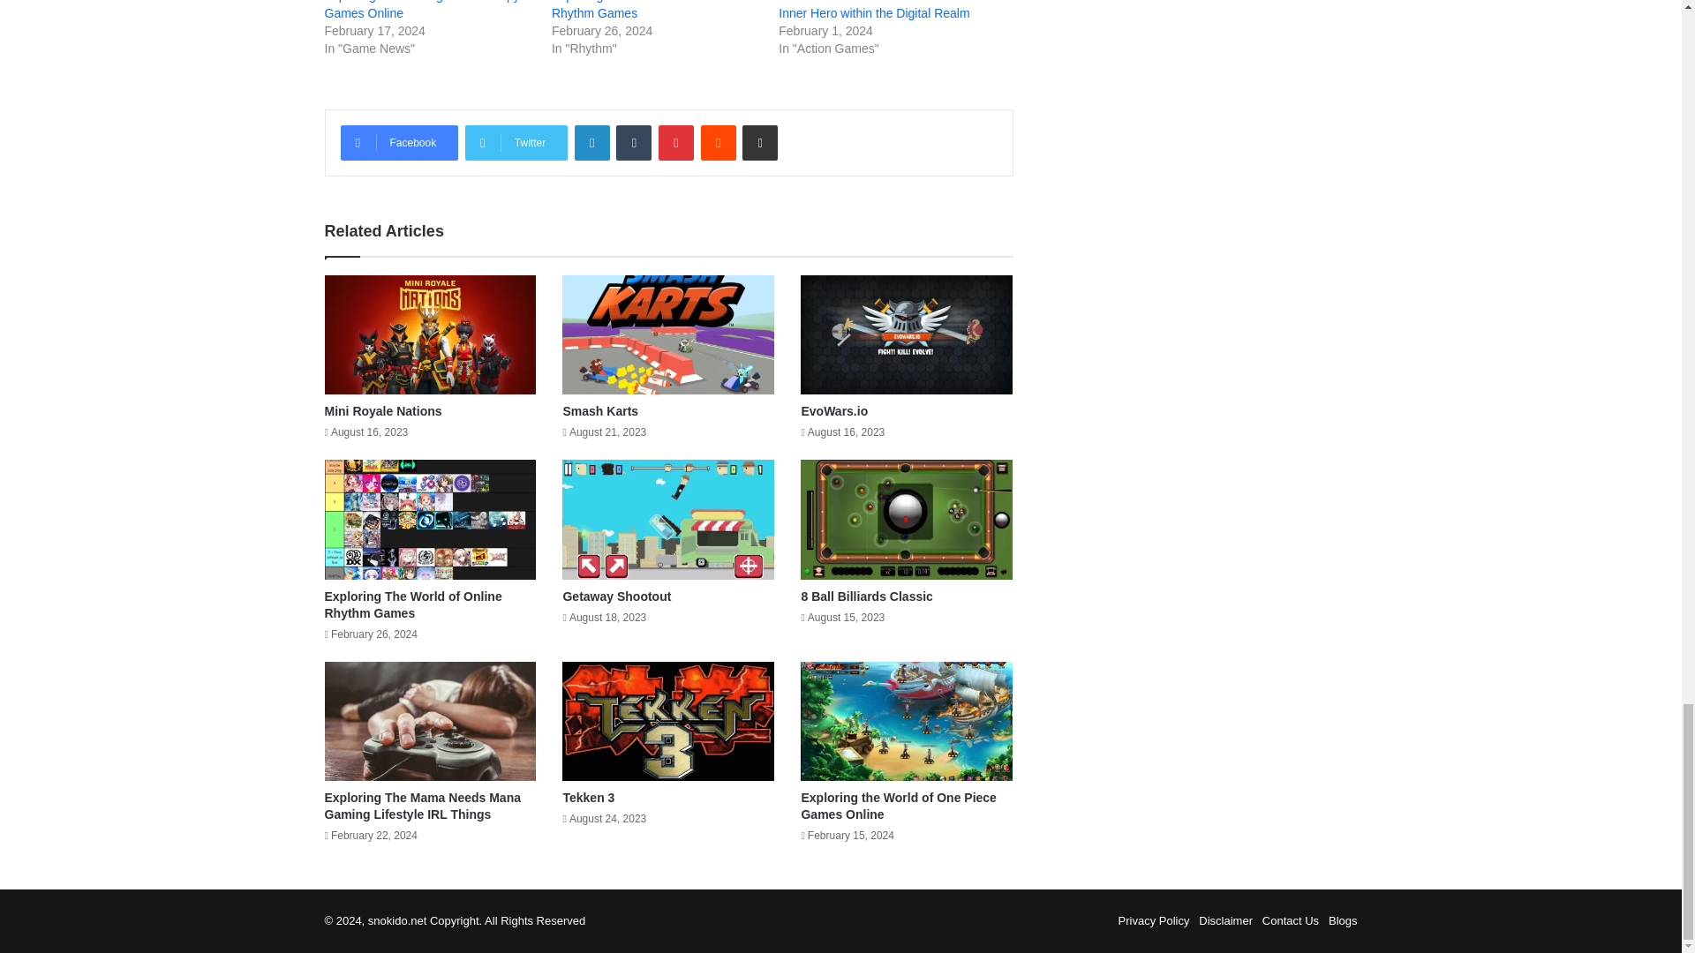 Image resolution: width=1695 pixels, height=953 pixels. I want to click on Twitter, so click(516, 143).